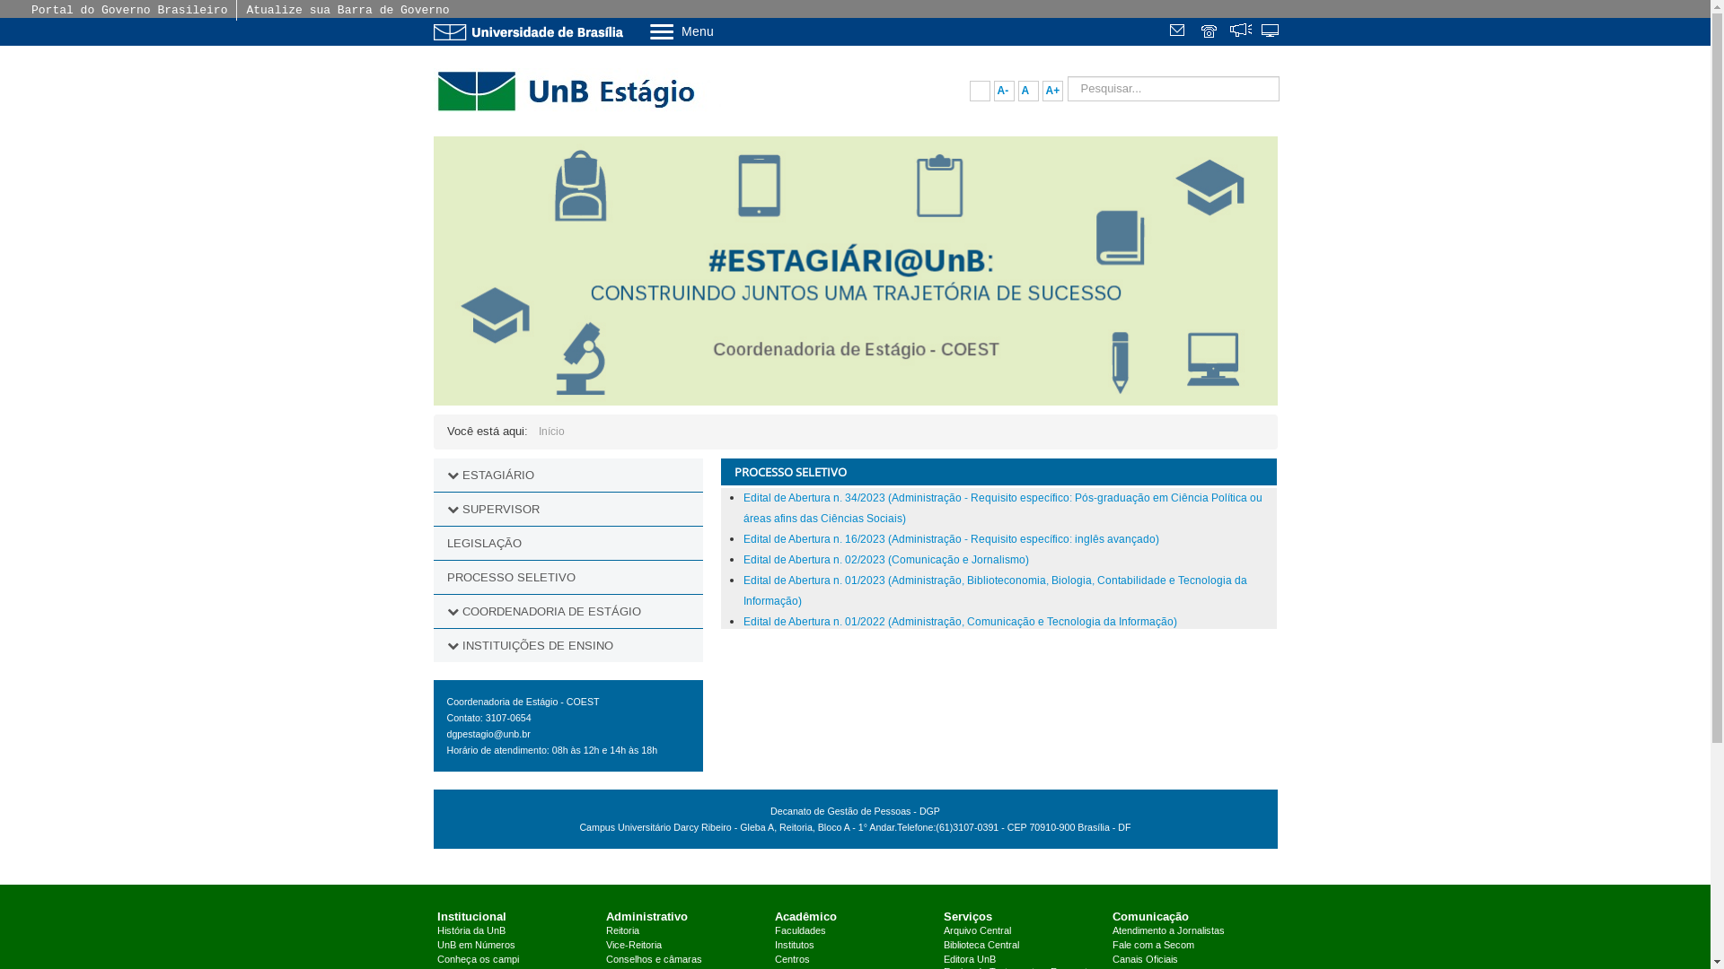 Image resolution: width=1724 pixels, height=969 pixels. Describe the element at coordinates (1153, 946) in the screenshot. I see `Fale com a Secom` at that location.